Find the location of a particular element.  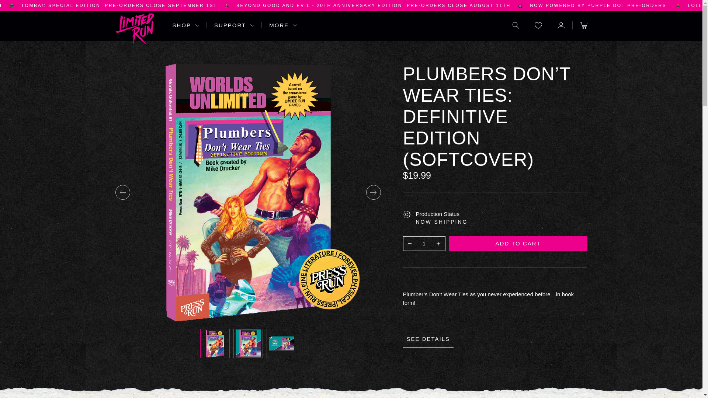

1 is located at coordinates (424, 243).